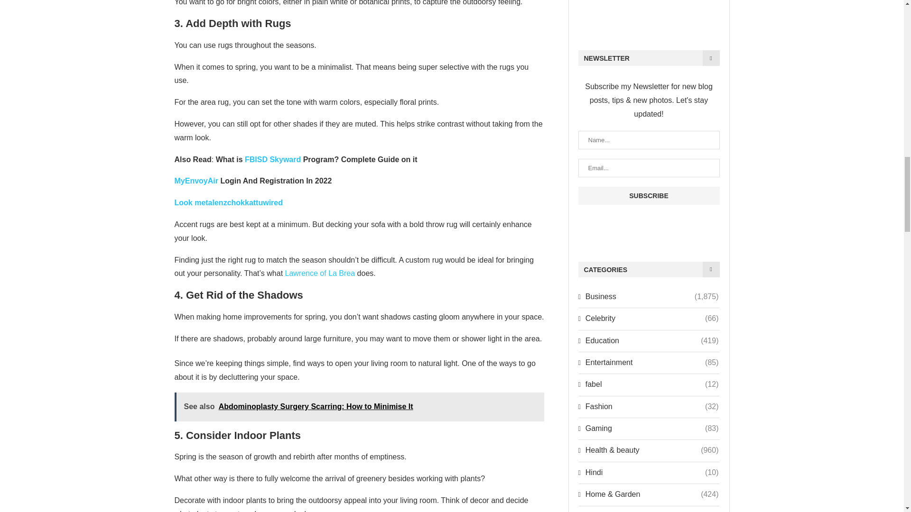 The image size is (911, 512). What do you see at coordinates (196, 180) in the screenshot?
I see `MyEnvoyAir` at bounding box center [196, 180].